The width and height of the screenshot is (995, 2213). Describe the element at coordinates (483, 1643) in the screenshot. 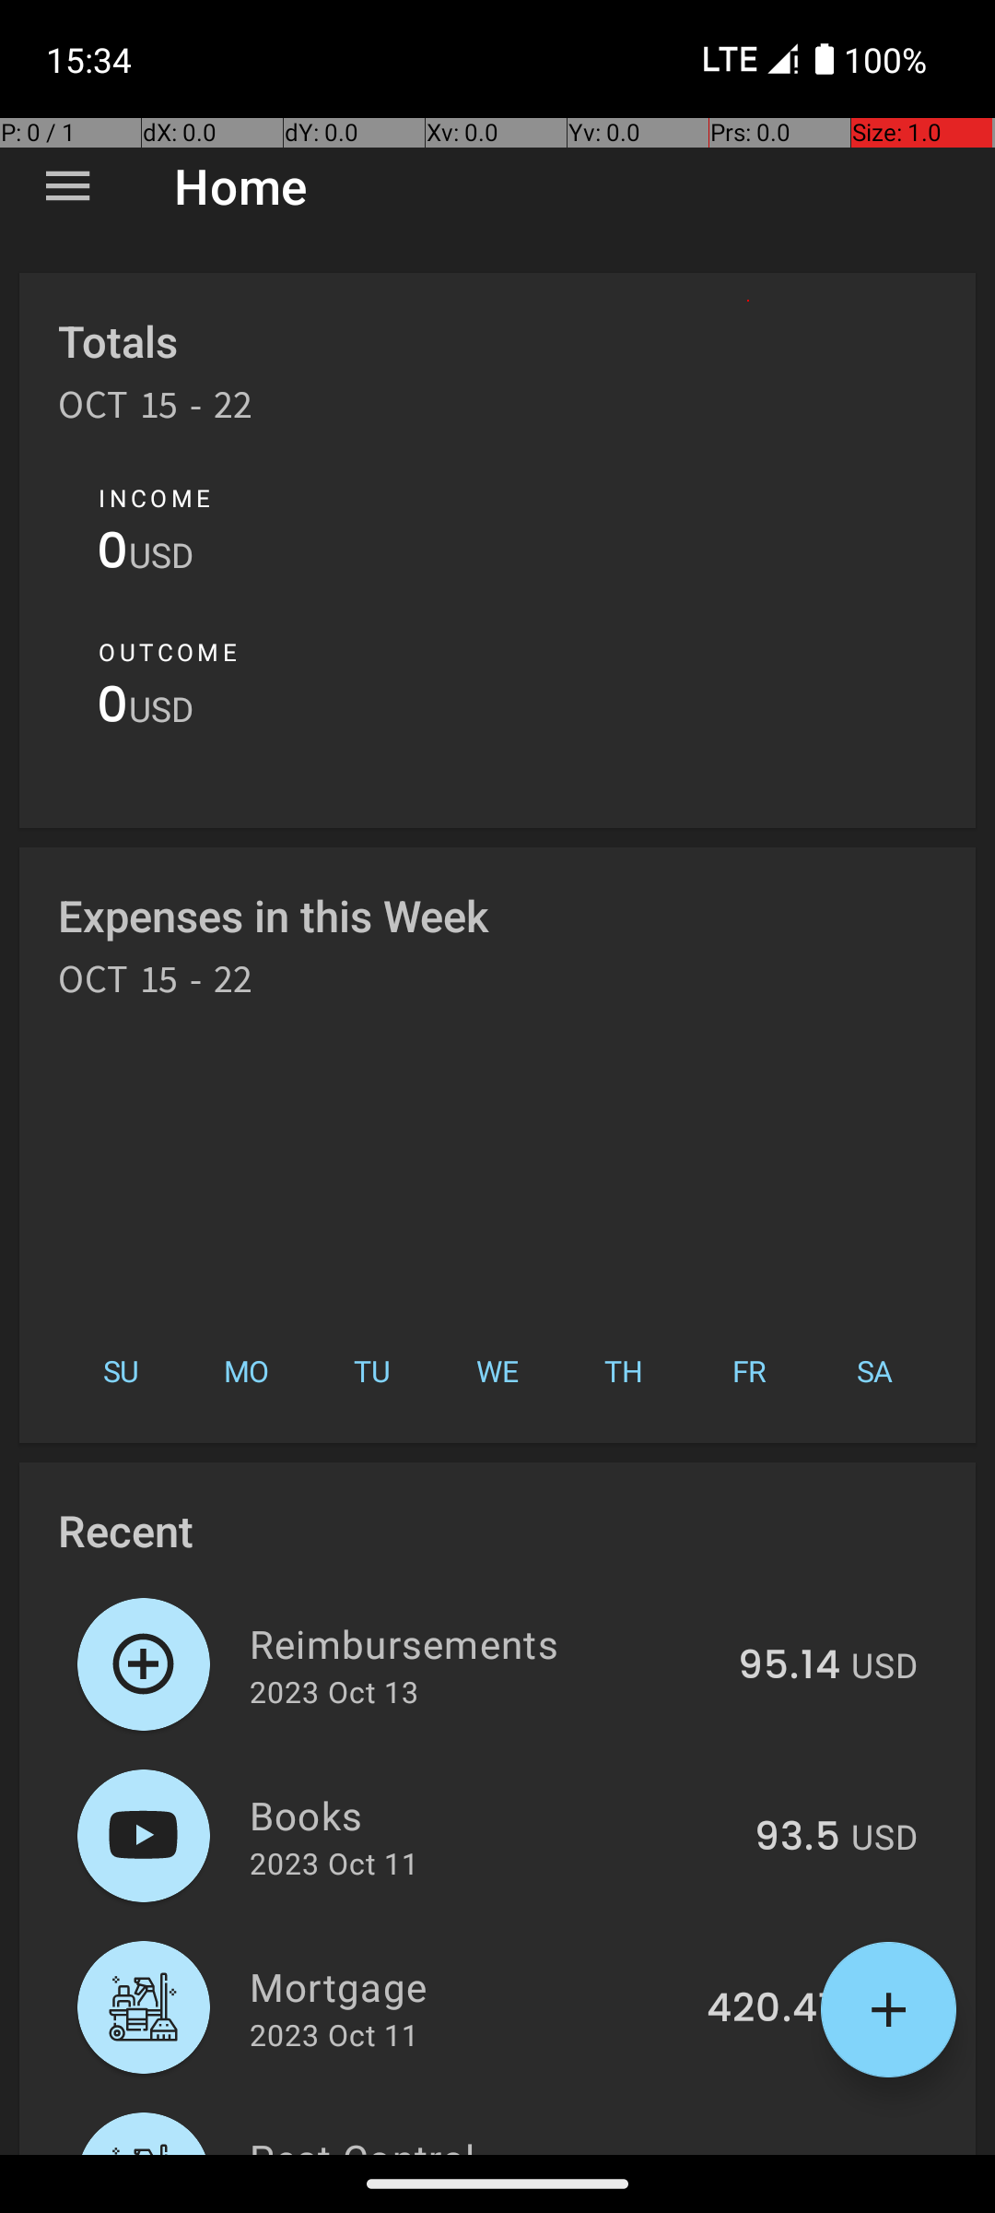

I see `Reimbursements` at that location.